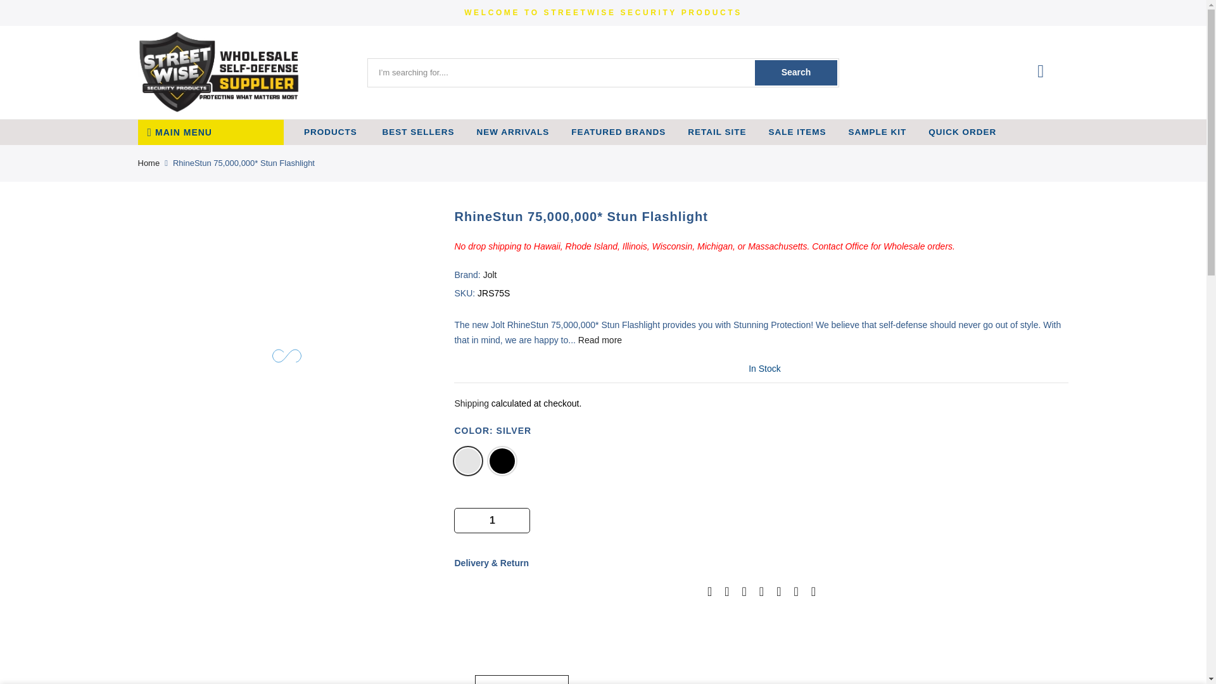  What do you see at coordinates (522, 679) in the screenshot?
I see `DESCRIPTION` at bounding box center [522, 679].